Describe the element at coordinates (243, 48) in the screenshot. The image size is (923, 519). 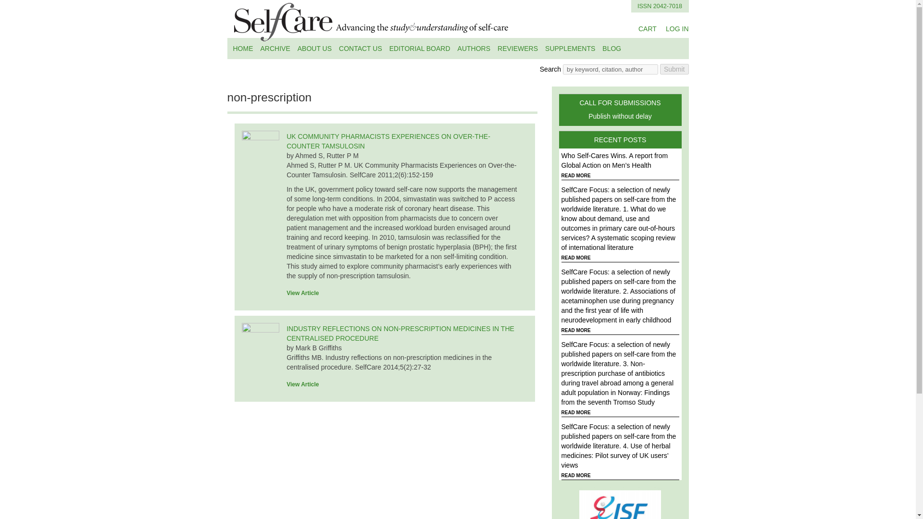
I see `HOME` at that location.